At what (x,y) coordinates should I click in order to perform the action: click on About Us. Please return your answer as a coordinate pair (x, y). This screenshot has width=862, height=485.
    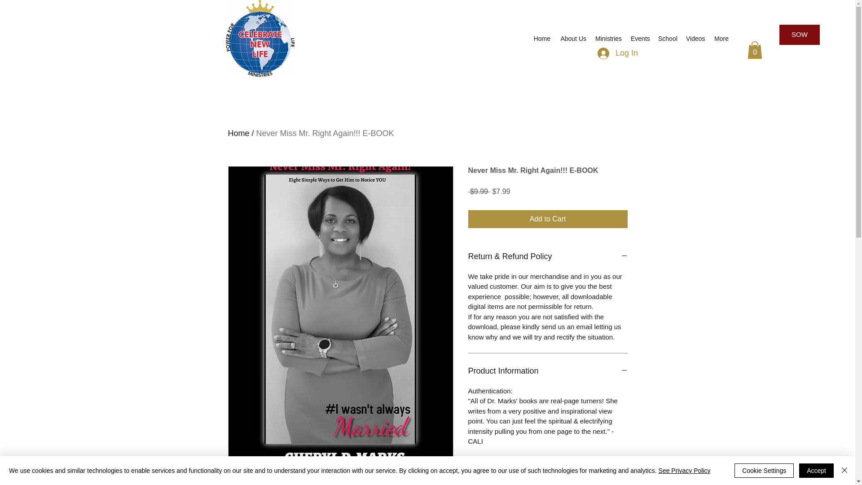
    Looking at the image, I should click on (573, 39).